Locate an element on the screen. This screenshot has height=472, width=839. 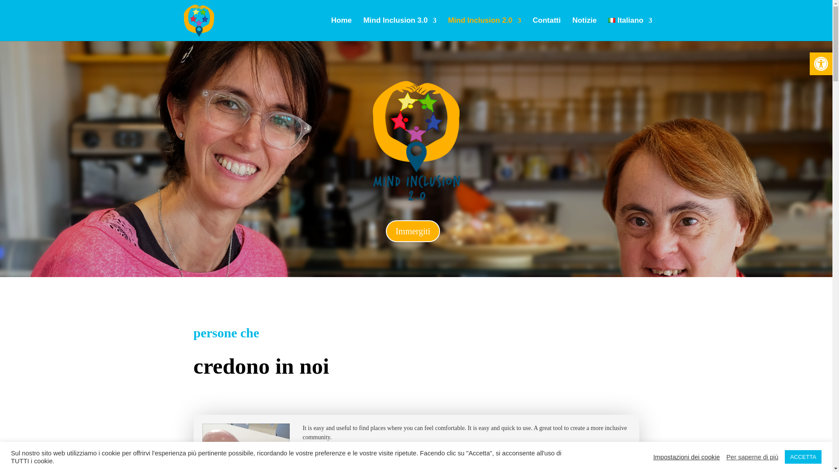
Mind Inclusion 3.0 is located at coordinates (399, 29).